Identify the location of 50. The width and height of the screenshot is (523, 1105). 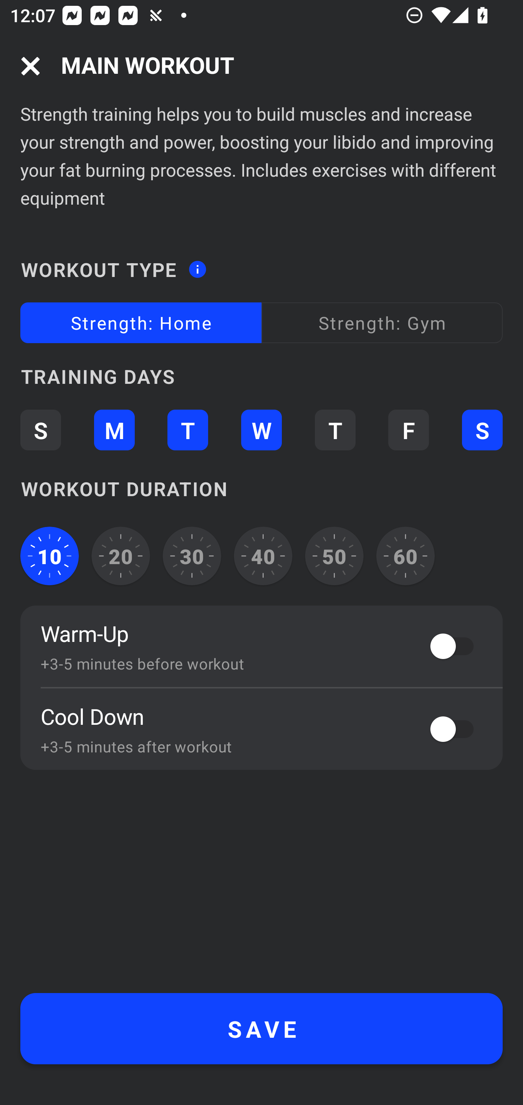
(334, 556).